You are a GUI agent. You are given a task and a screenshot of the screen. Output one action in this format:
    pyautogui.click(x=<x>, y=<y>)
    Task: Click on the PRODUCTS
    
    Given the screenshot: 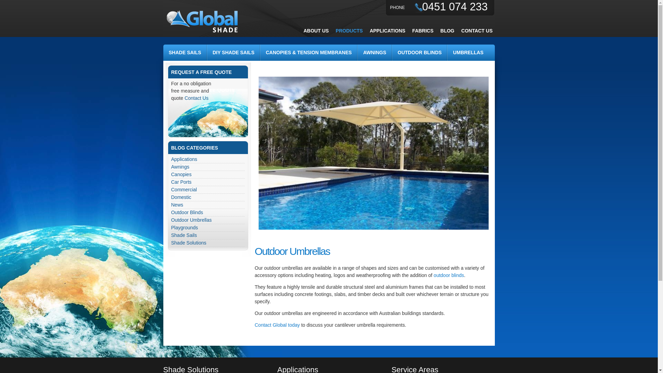 What is the action you would take?
    pyautogui.click(x=349, y=31)
    